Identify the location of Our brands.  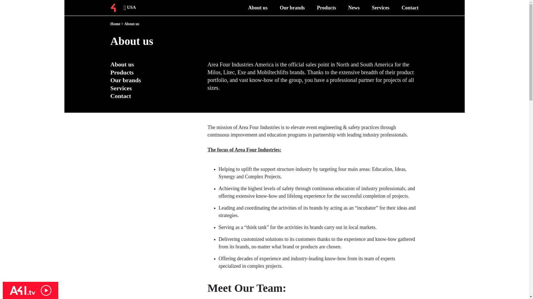
(125, 80).